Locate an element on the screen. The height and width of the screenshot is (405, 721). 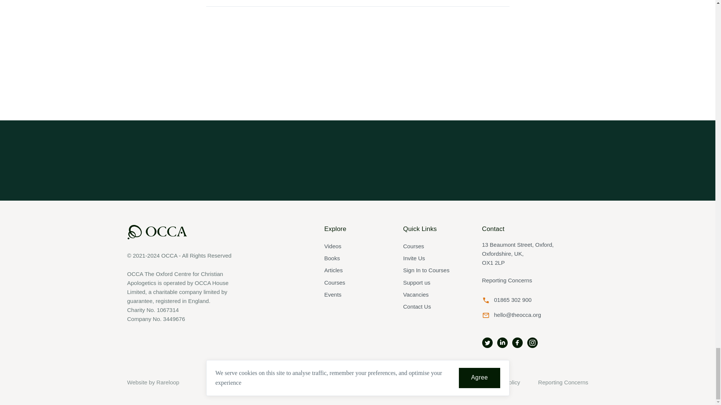
Sign In to Courses is located at coordinates (436, 270).